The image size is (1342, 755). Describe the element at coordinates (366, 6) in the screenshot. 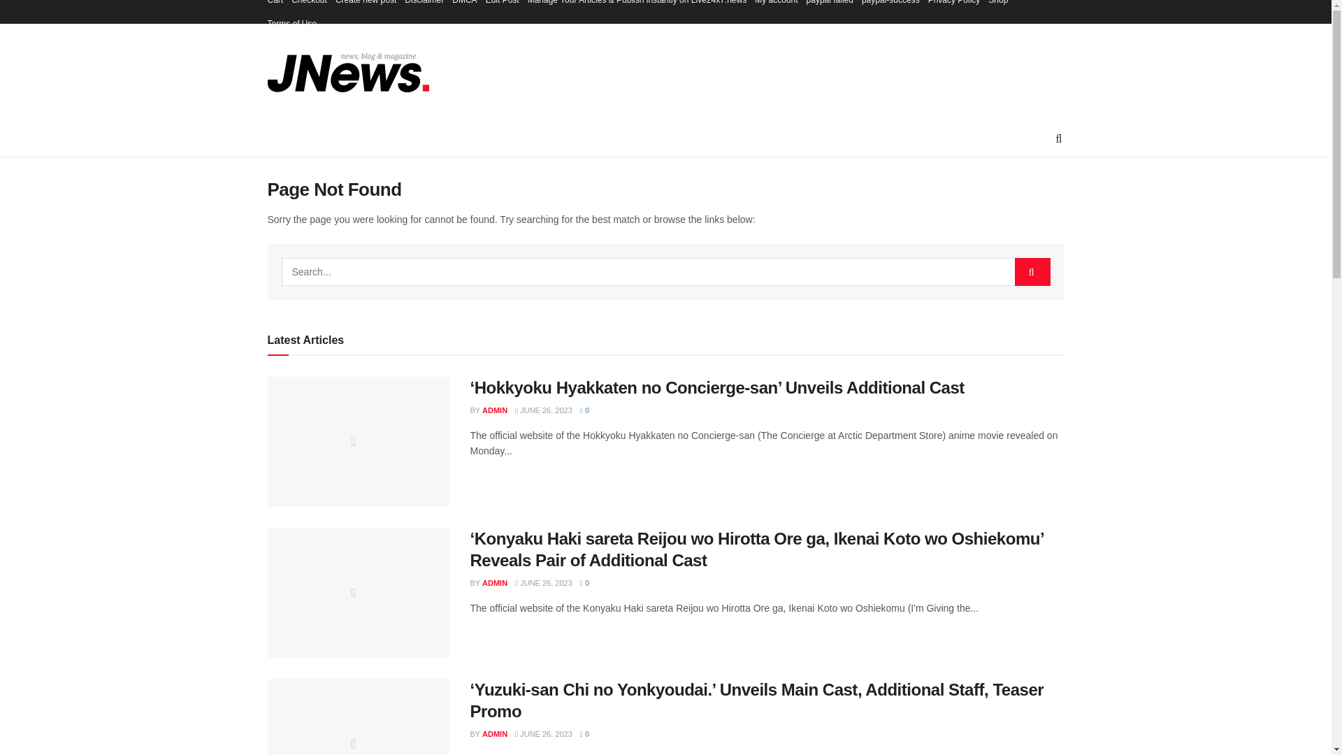

I see `Create new post` at that location.